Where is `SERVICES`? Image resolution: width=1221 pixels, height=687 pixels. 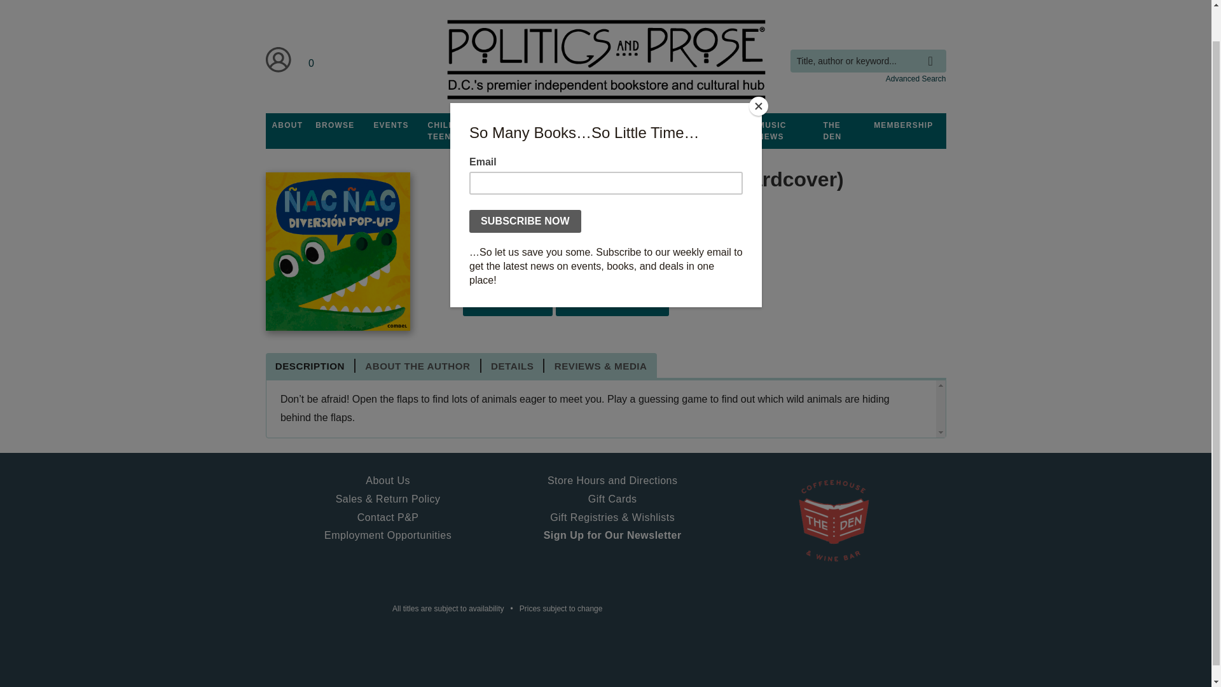 SERVICES is located at coordinates (678, 125).